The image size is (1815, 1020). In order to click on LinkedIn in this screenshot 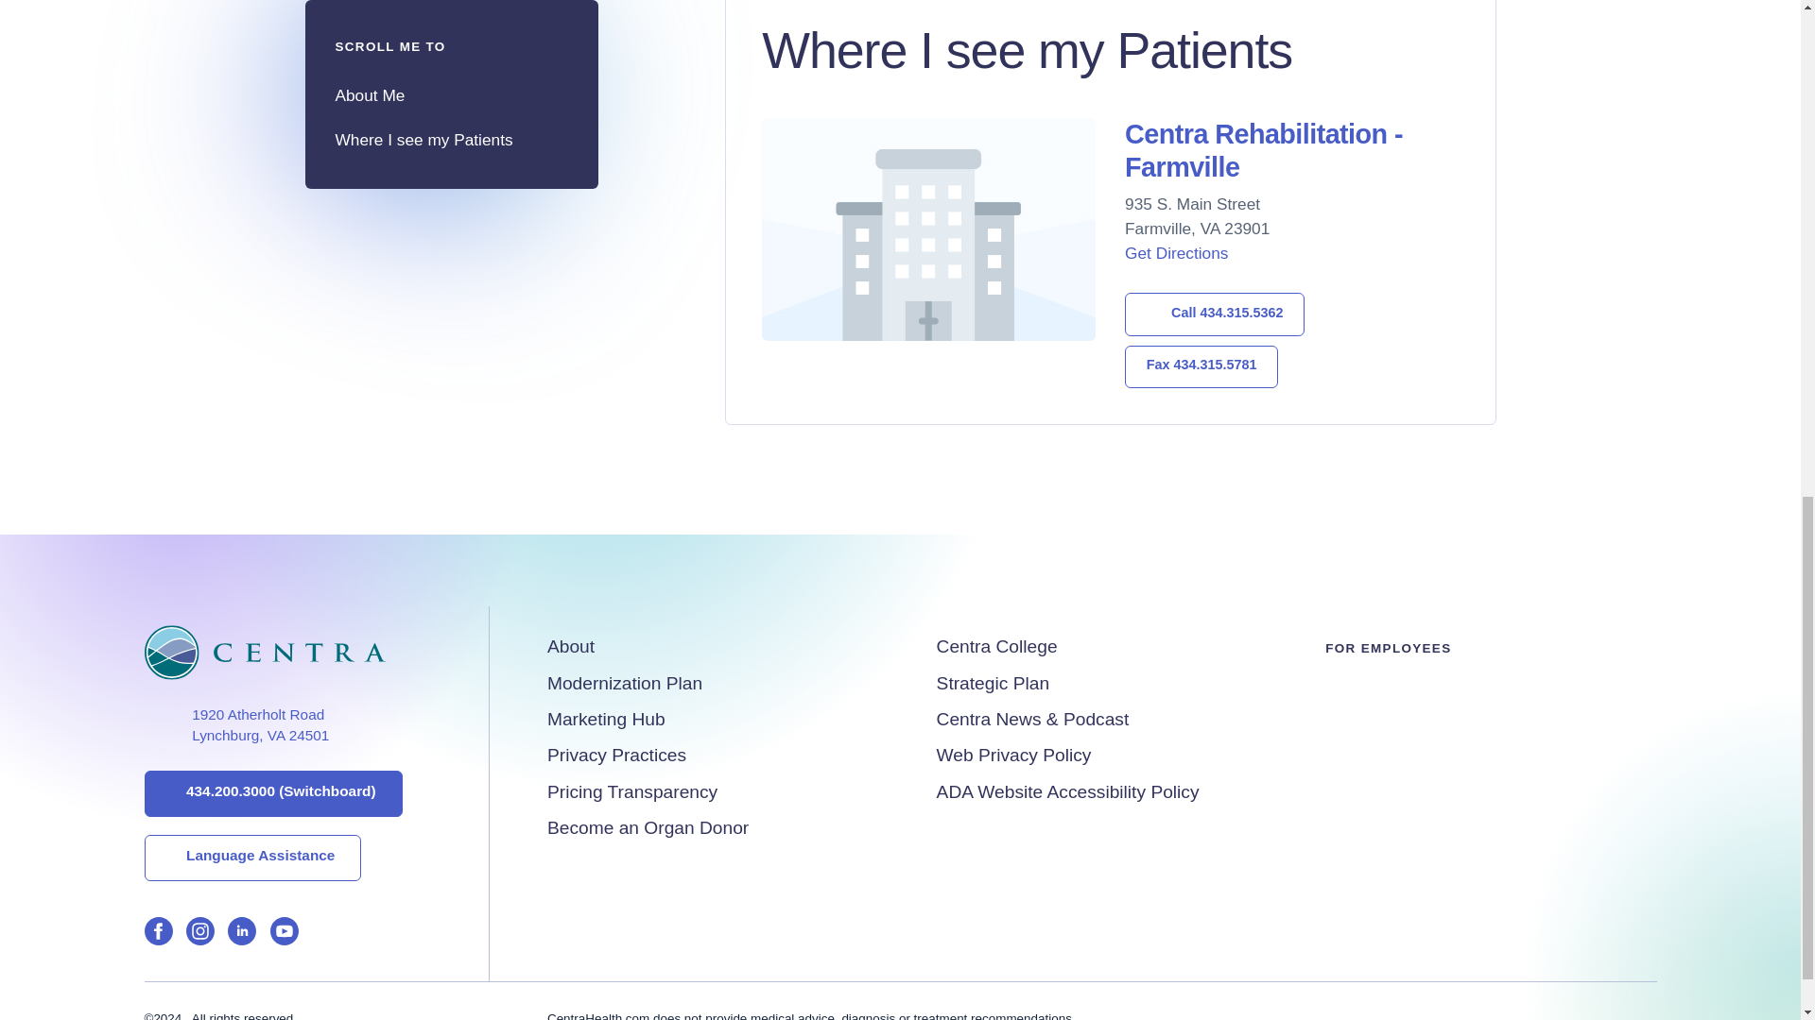, I will do `click(242, 935)`.